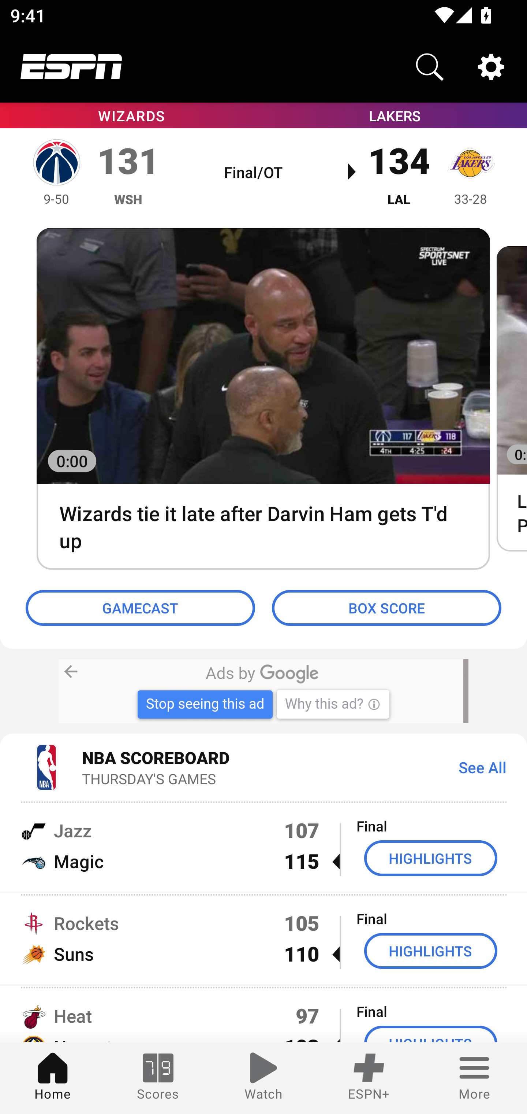 The height and width of the screenshot is (1114, 527). What do you see at coordinates (263, 1078) in the screenshot?
I see `Watch` at bounding box center [263, 1078].